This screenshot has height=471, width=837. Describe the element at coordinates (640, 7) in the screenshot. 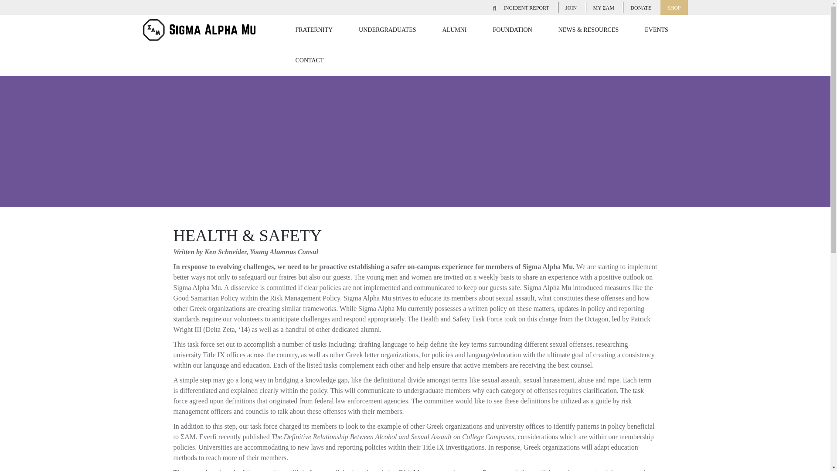

I see `DONATE` at that location.